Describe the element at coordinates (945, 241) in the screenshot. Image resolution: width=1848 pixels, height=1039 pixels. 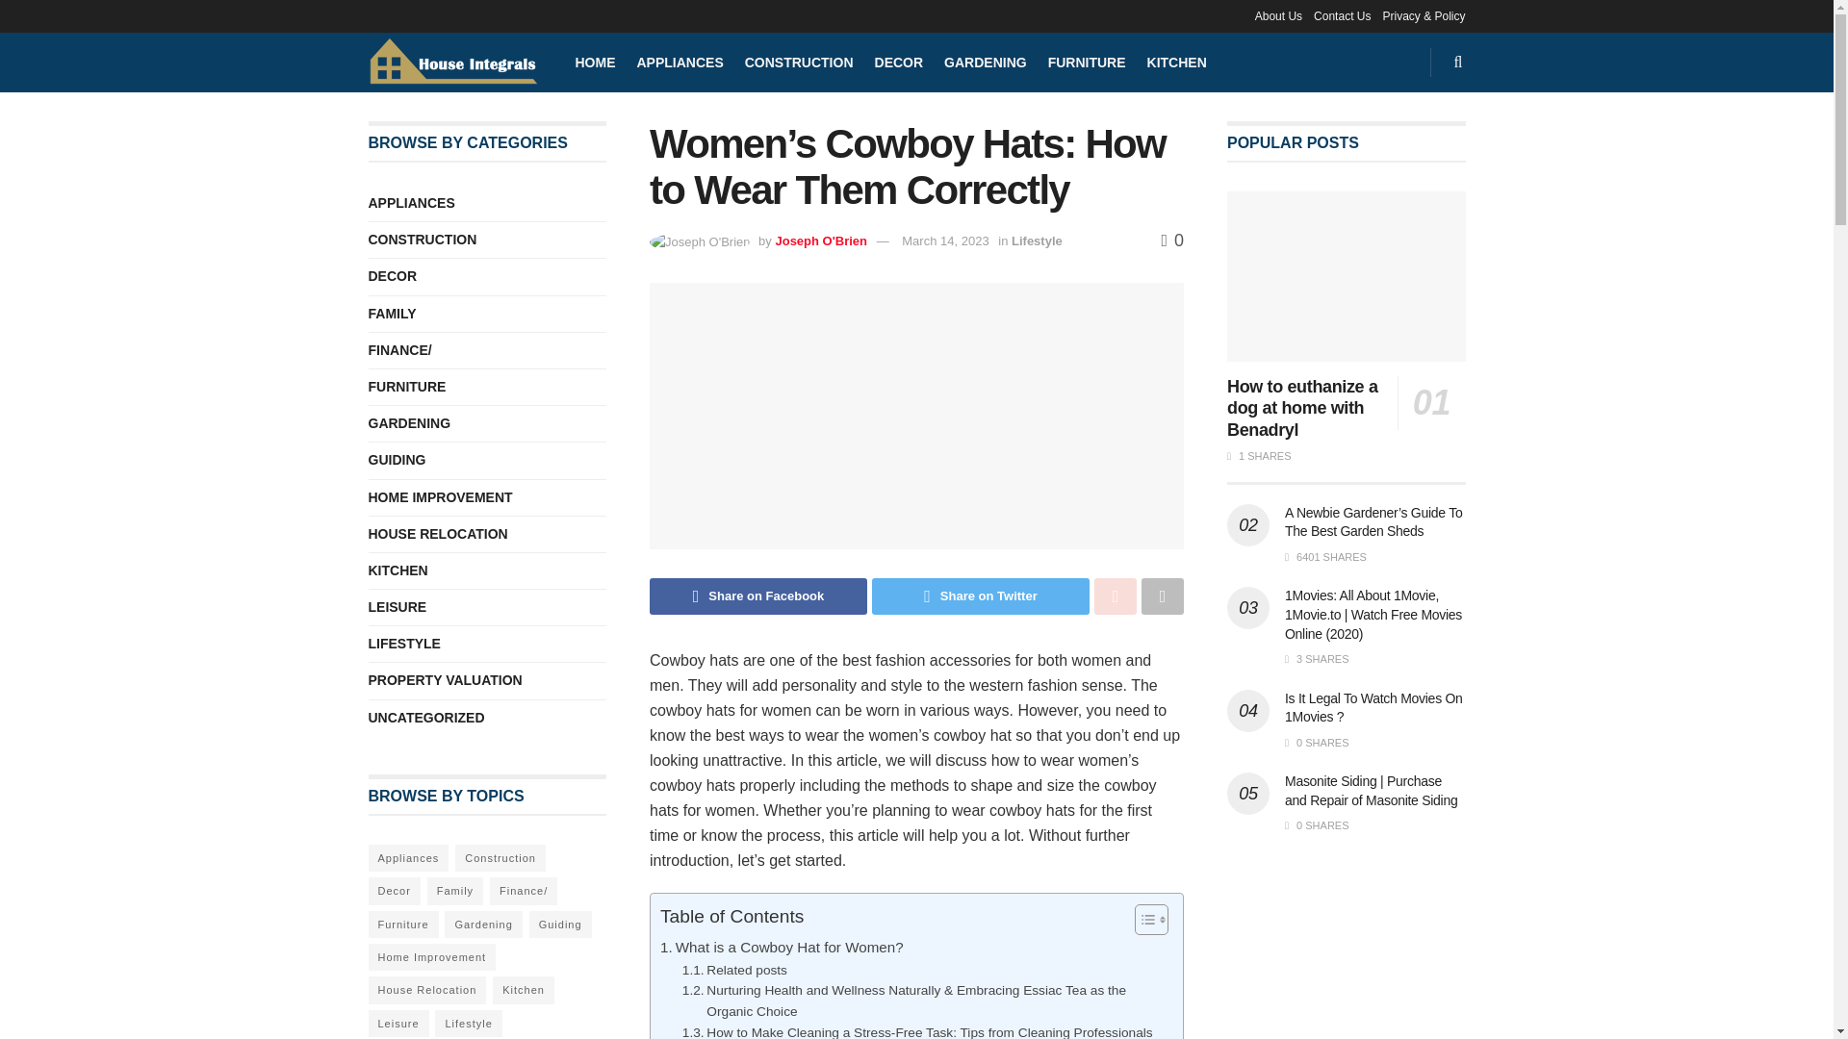
I see `March 14, 2023` at that location.